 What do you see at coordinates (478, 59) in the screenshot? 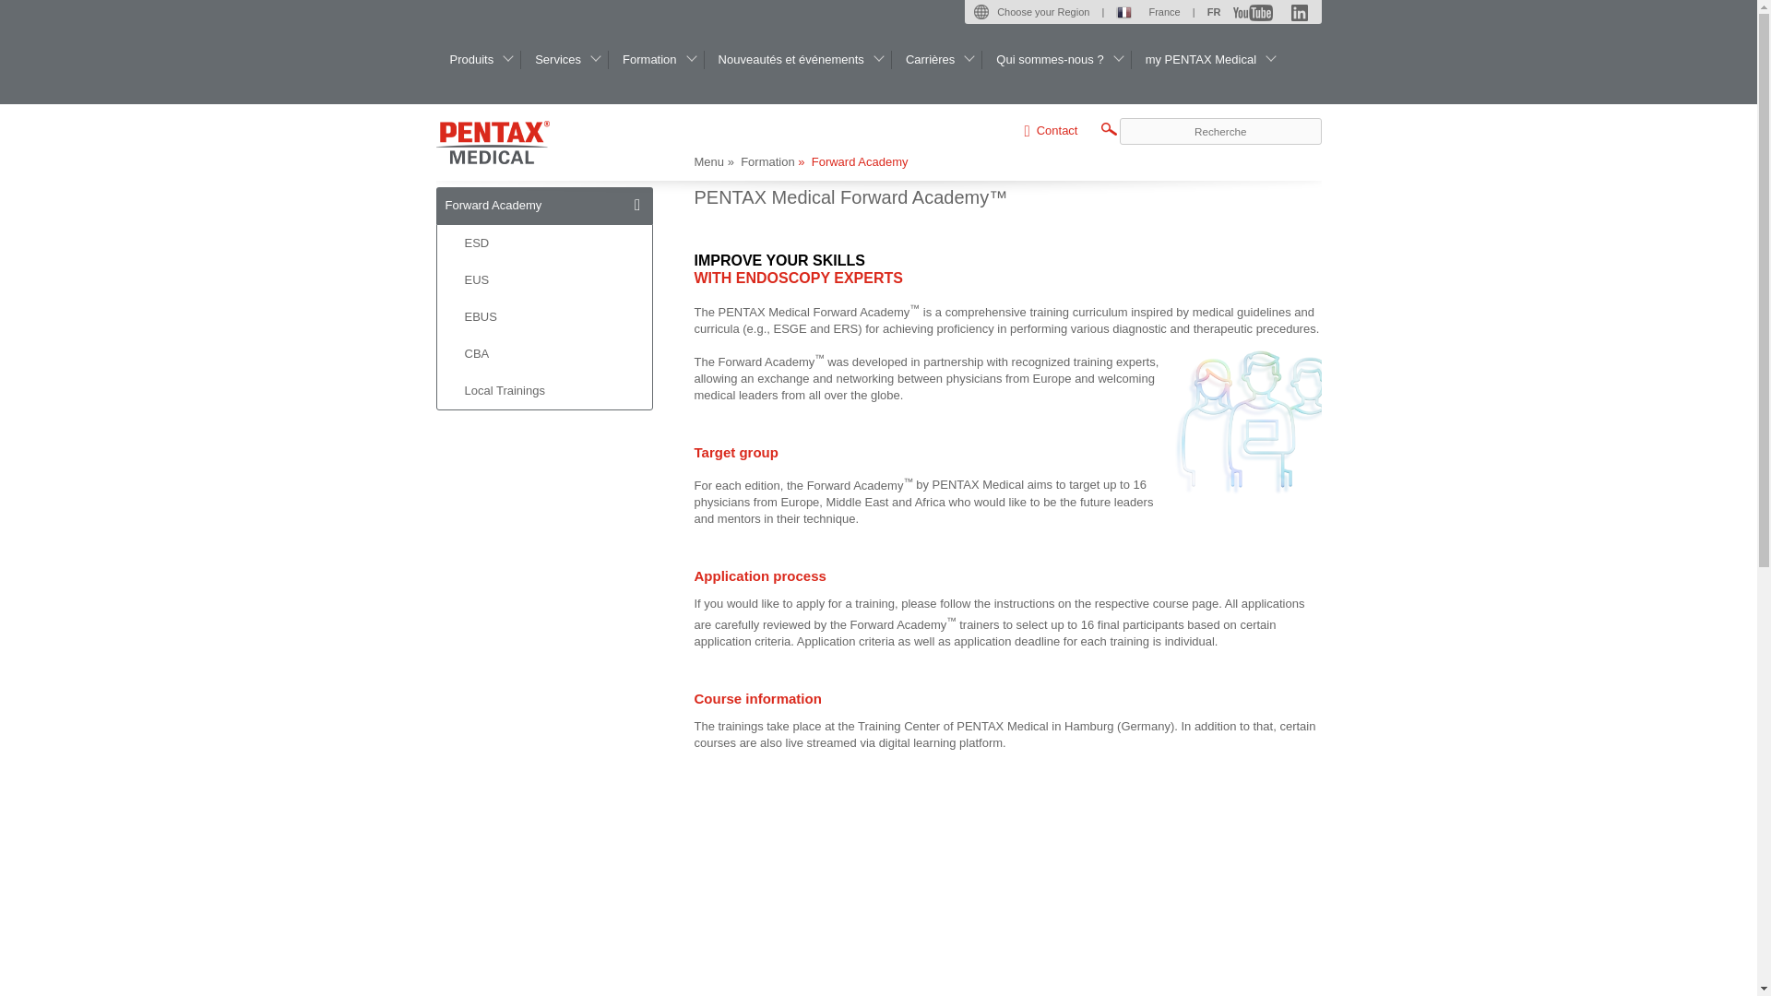
I see `Produits` at bounding box center [478, 59].